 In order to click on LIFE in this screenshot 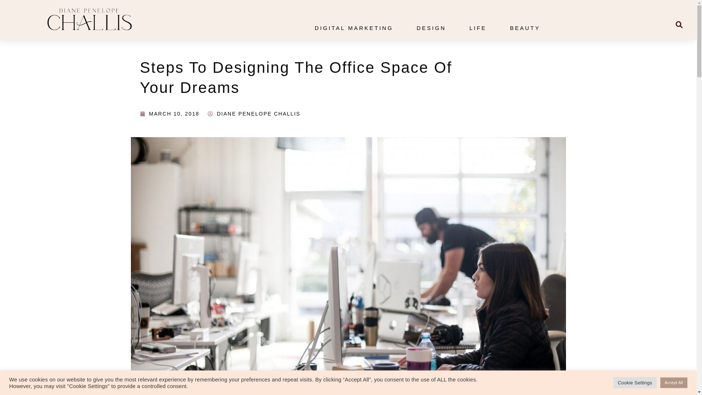, I will do `click(478, 28)`.